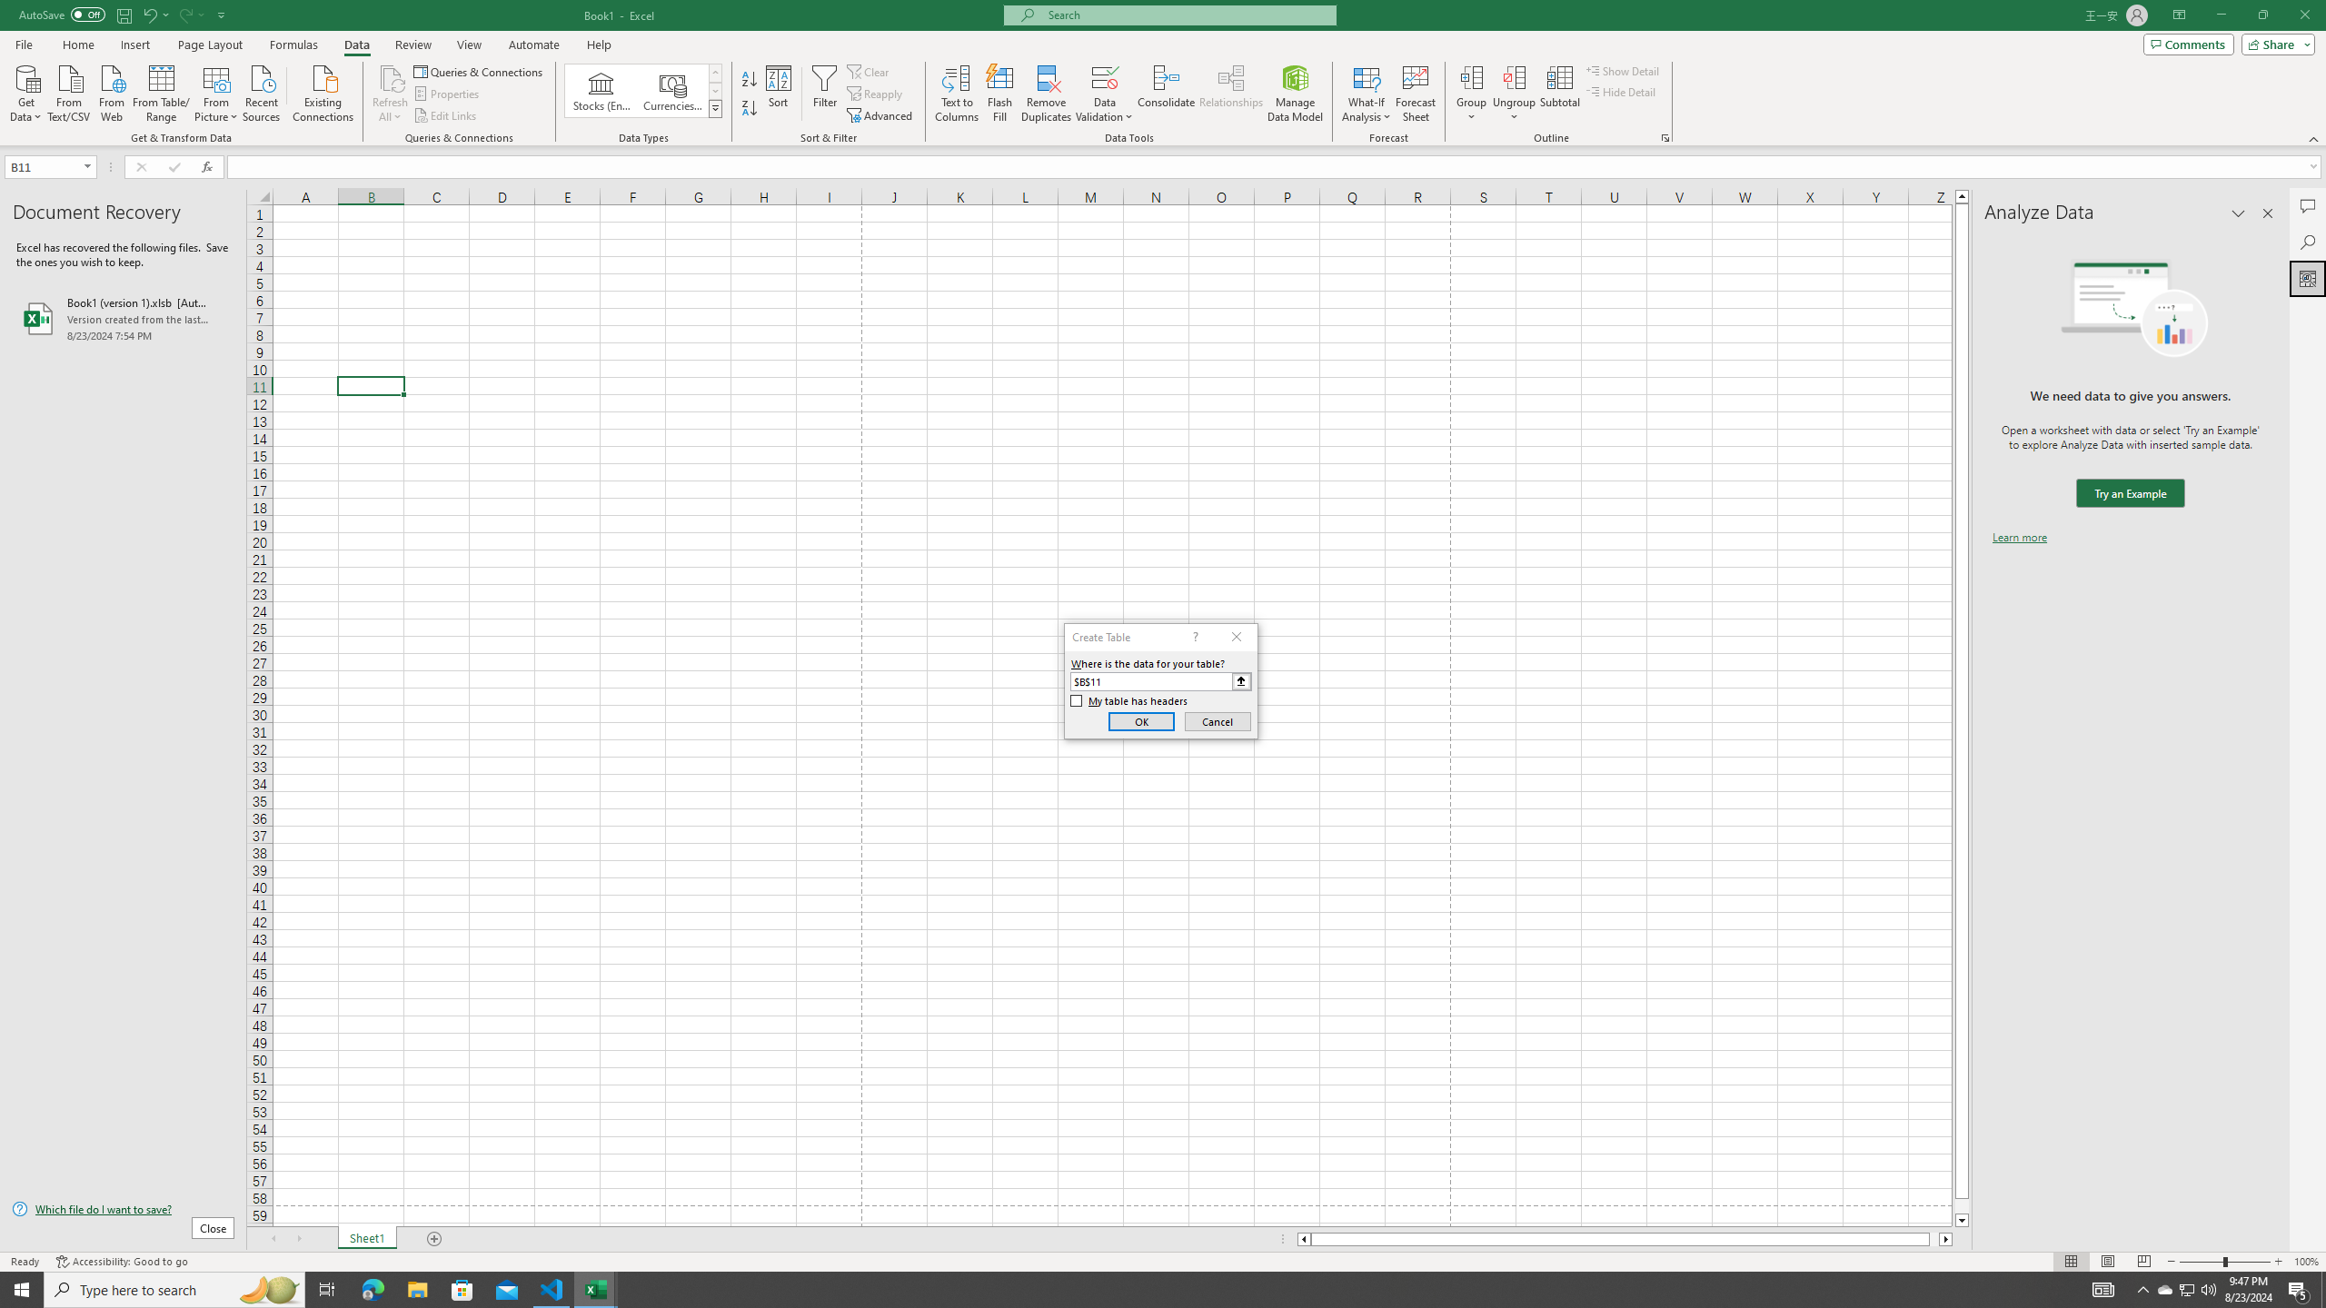  What do you see at coordinates (2278, 1262) in the screenshot?
I see `Zoom In` at bounding box center [2278, 1262].